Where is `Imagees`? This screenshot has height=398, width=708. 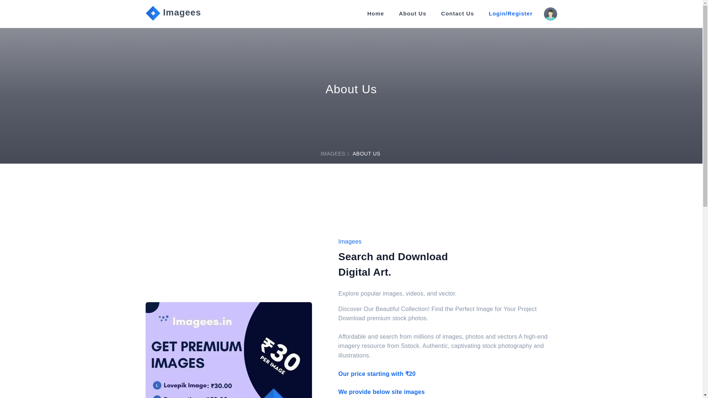 Imagees is located at coordinates (173, 14).